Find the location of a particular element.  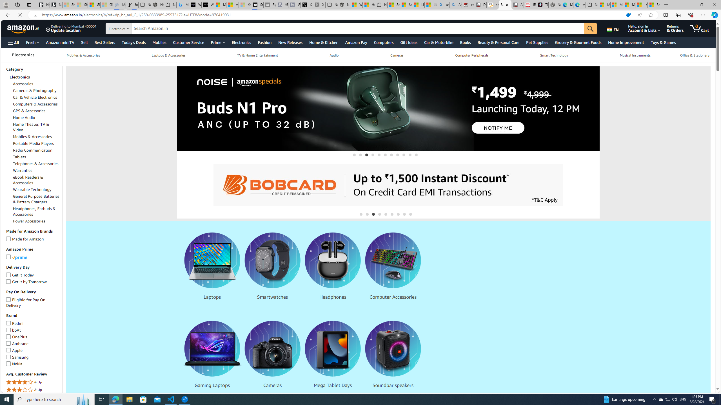

Amazon miniTV is located at coordinates (60, 42).